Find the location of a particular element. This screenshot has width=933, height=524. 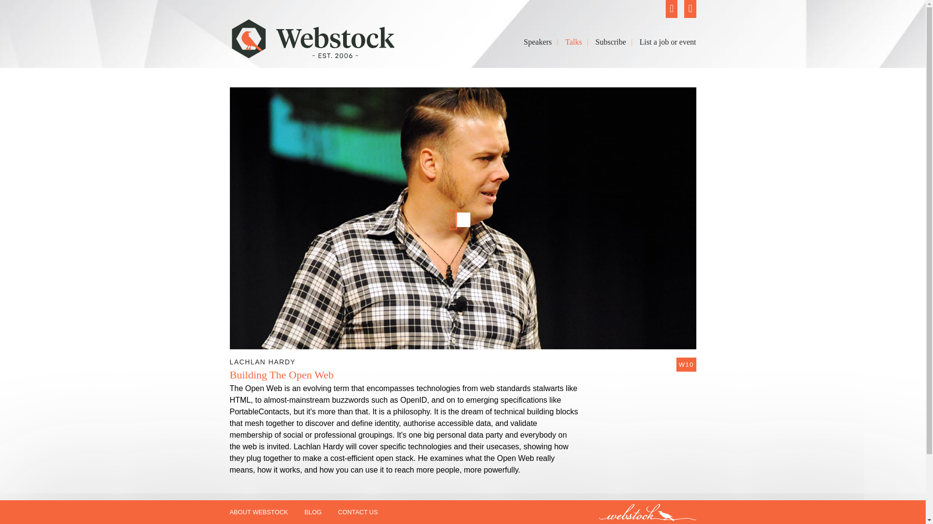

Building The Open Web is located at coordinates (281, 375).